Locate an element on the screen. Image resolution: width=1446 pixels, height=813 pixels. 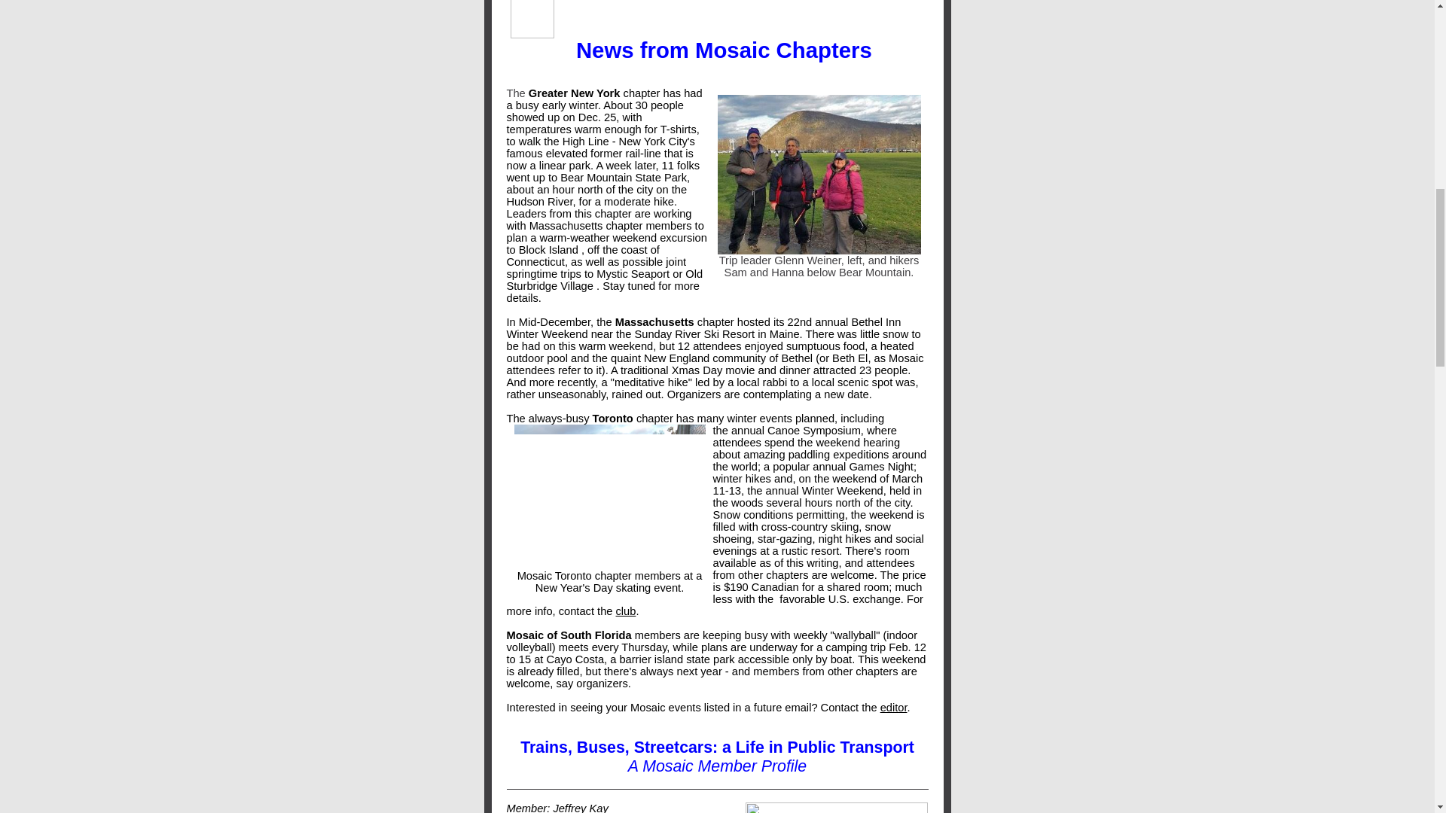
editor is located at coordinates (894, 708).